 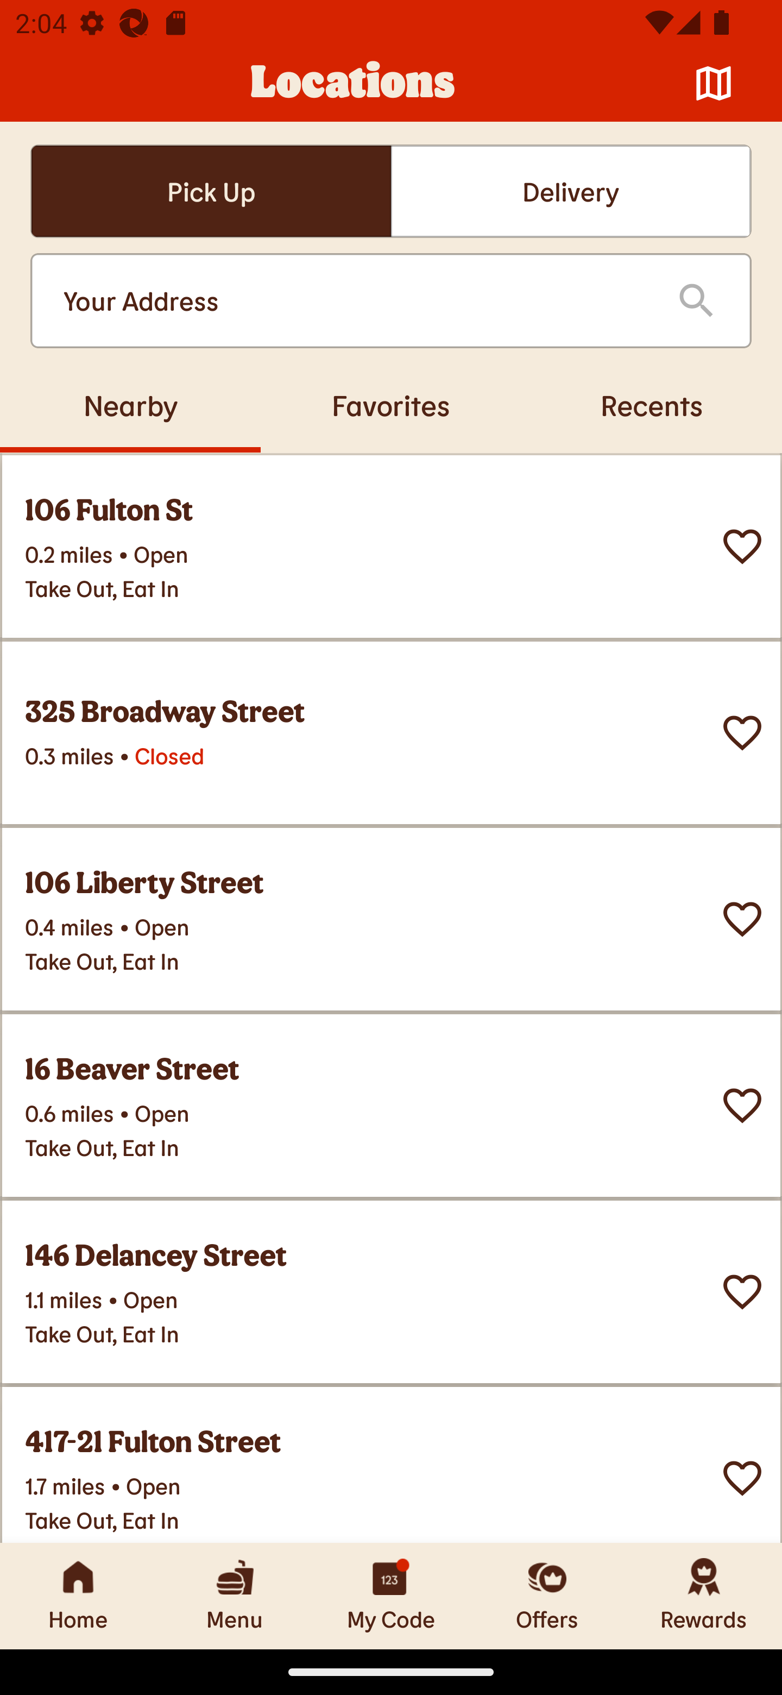 I want to click on Set this restaurant as a favorite , so click(x=742, y=1479).